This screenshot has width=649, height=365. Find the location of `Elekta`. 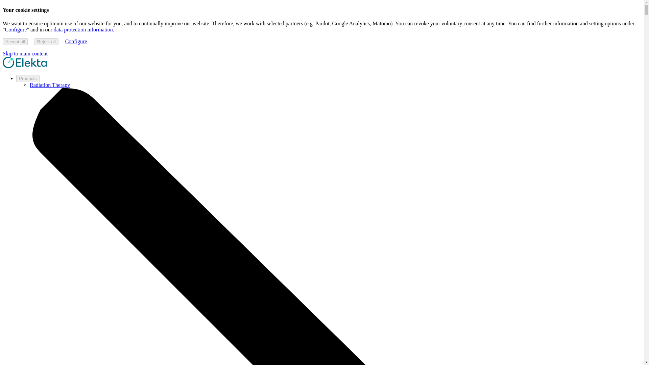

Elekta is located at coordinates (24, 66).